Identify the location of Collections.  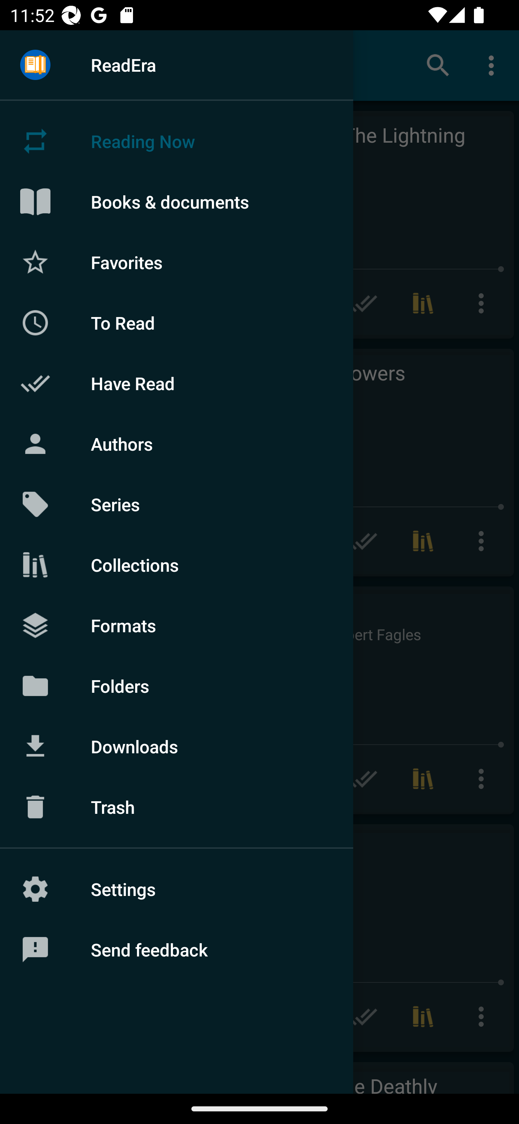
(177, 565).